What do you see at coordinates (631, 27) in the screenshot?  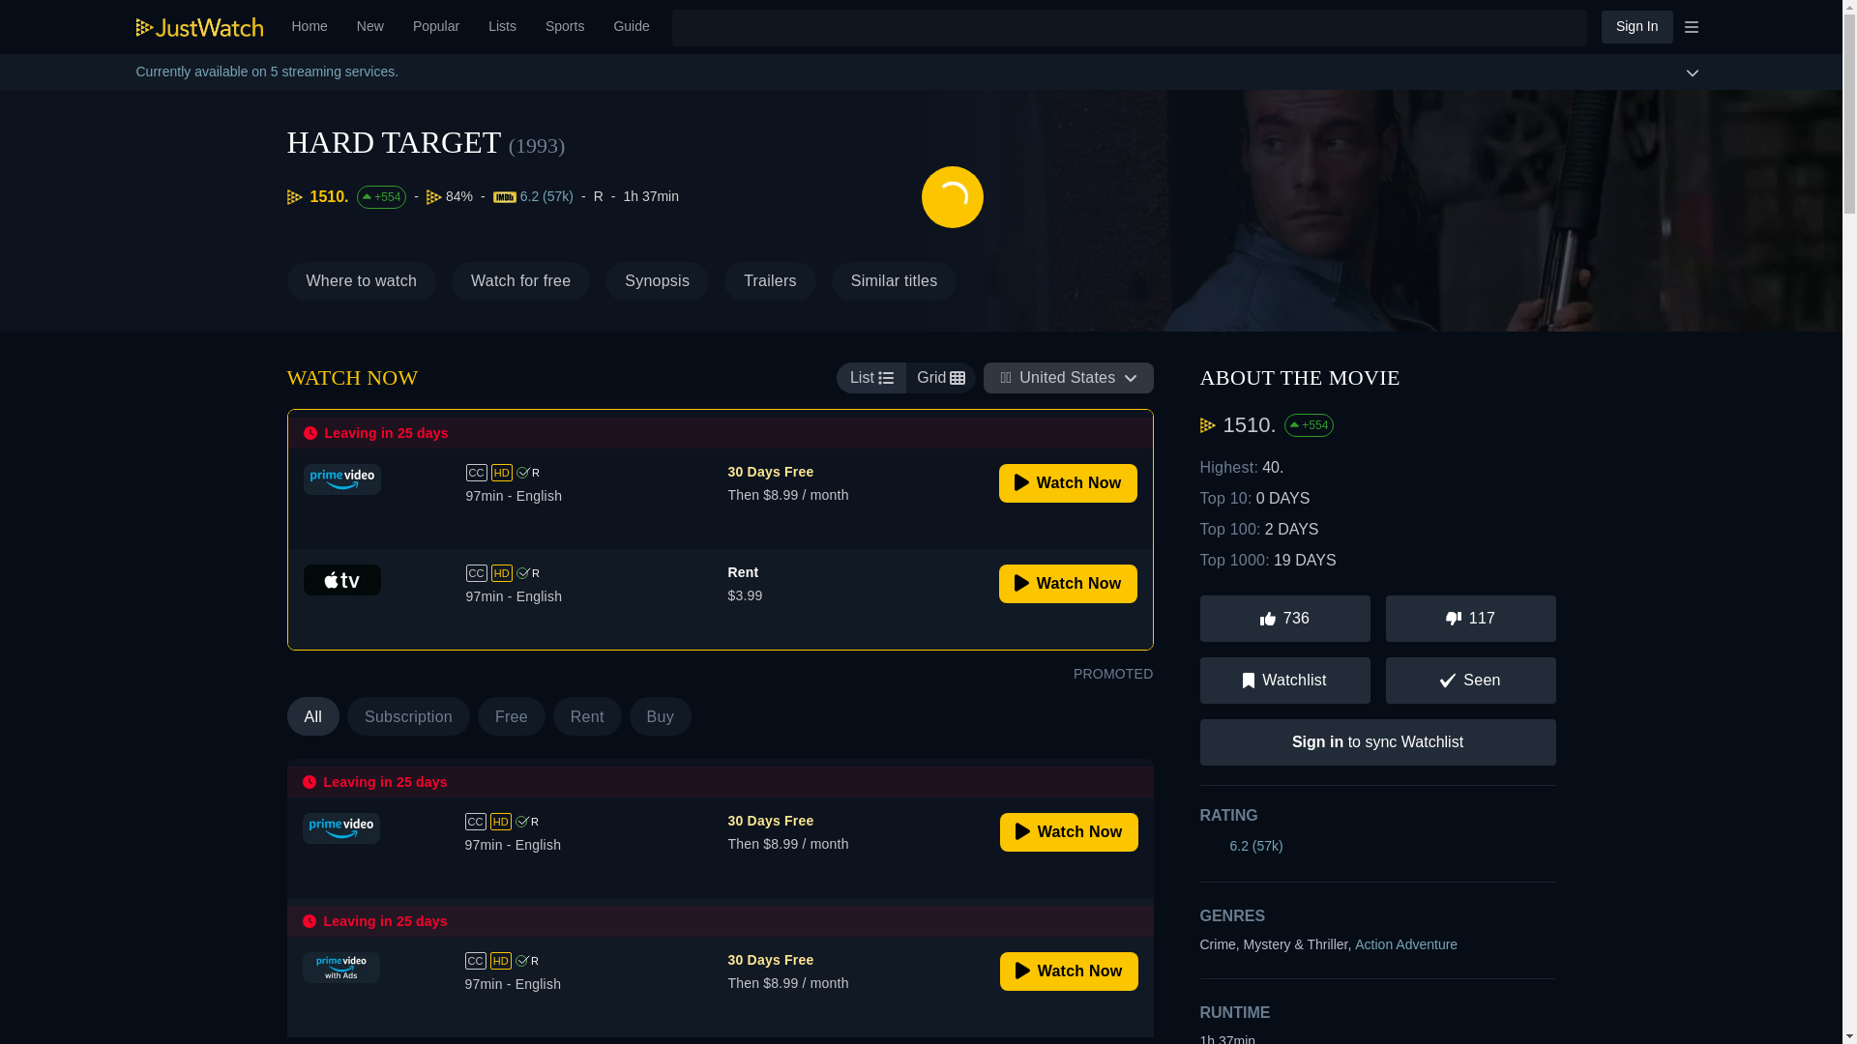 I see `Guide` at bounding box center [631, 27].